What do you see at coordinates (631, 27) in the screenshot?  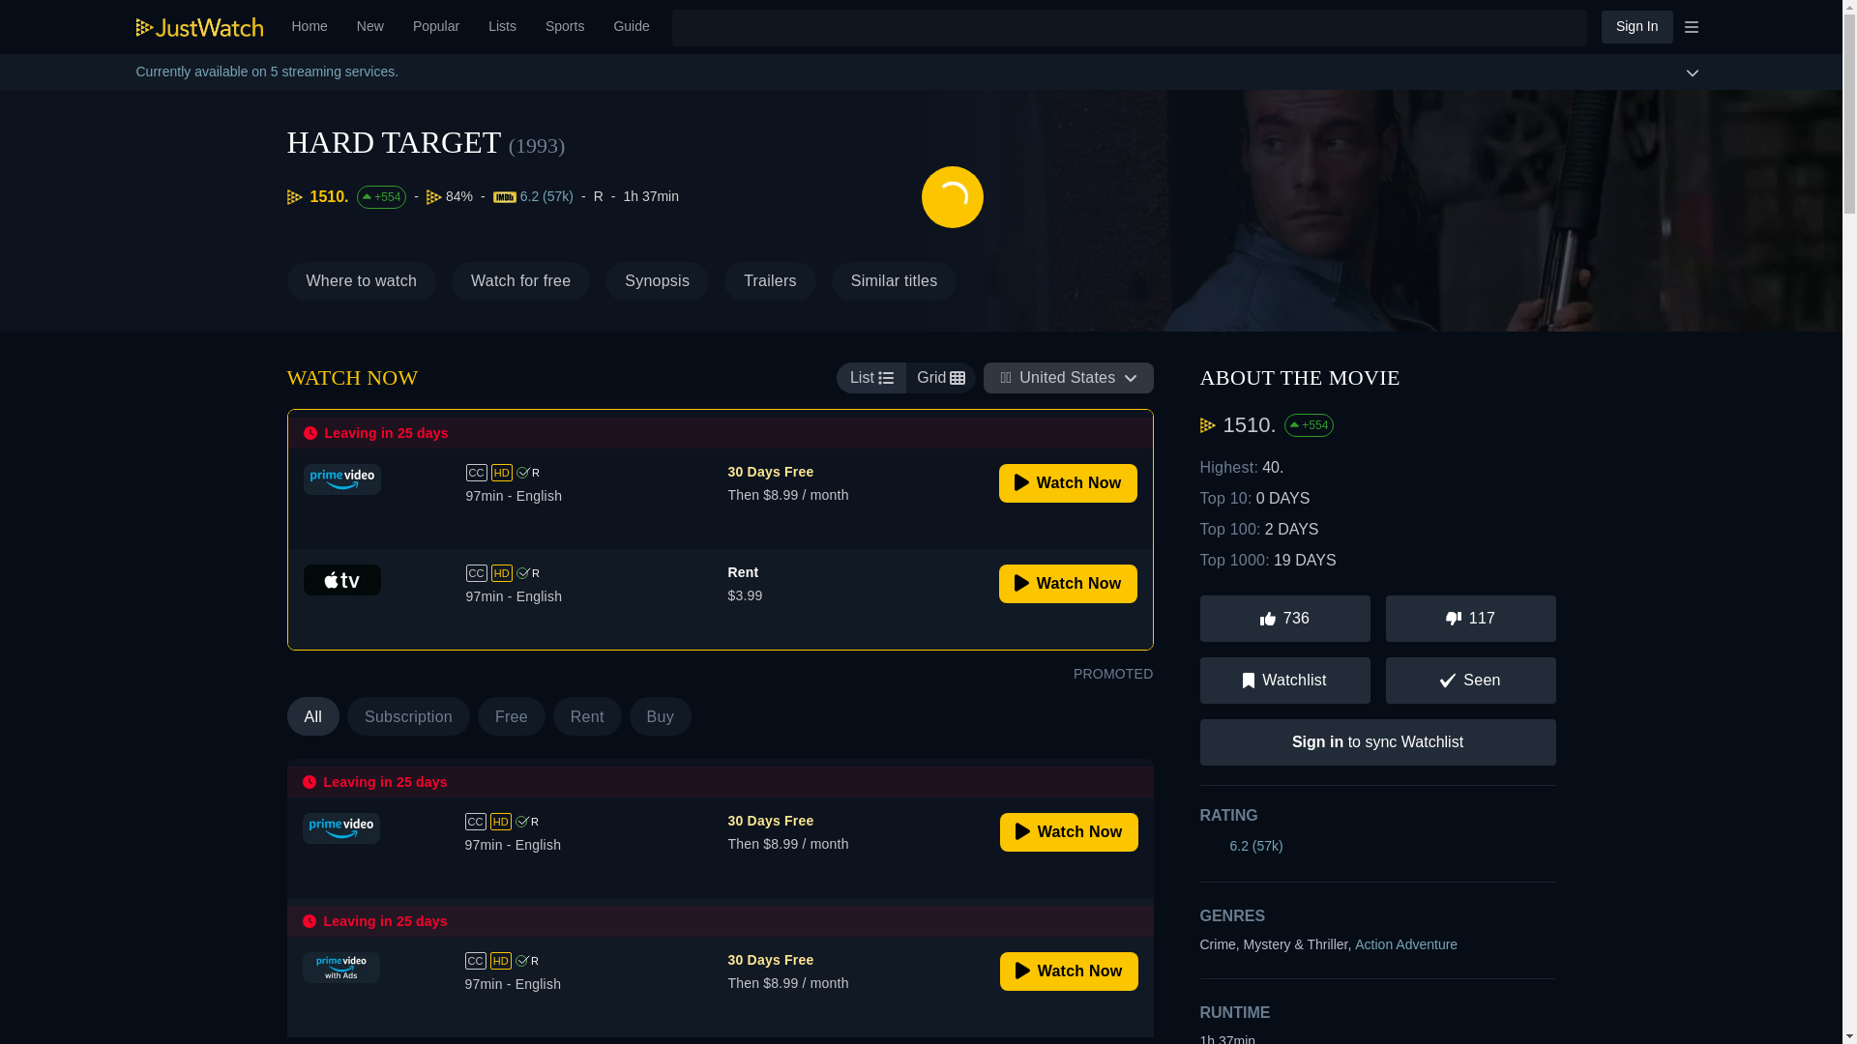 I see `Guide` at bounding box center [631, 27].